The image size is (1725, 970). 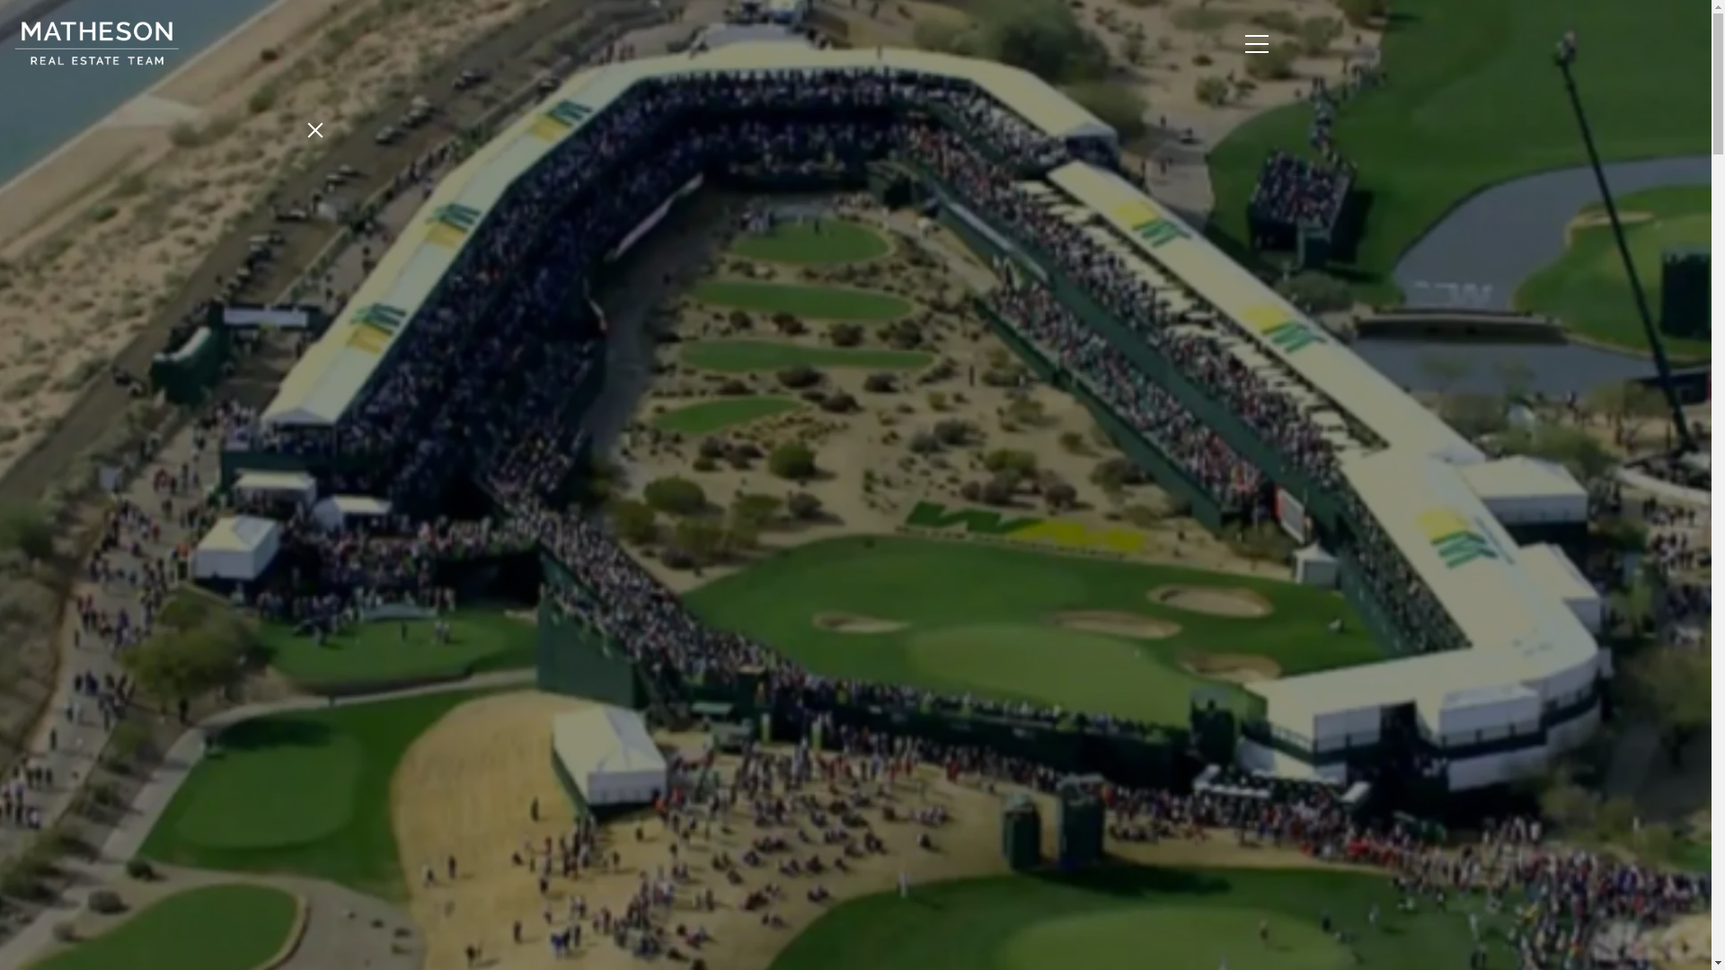 I want to click on SEARCH SCOTTSDALE HOMES, so click(x=582, y=50).